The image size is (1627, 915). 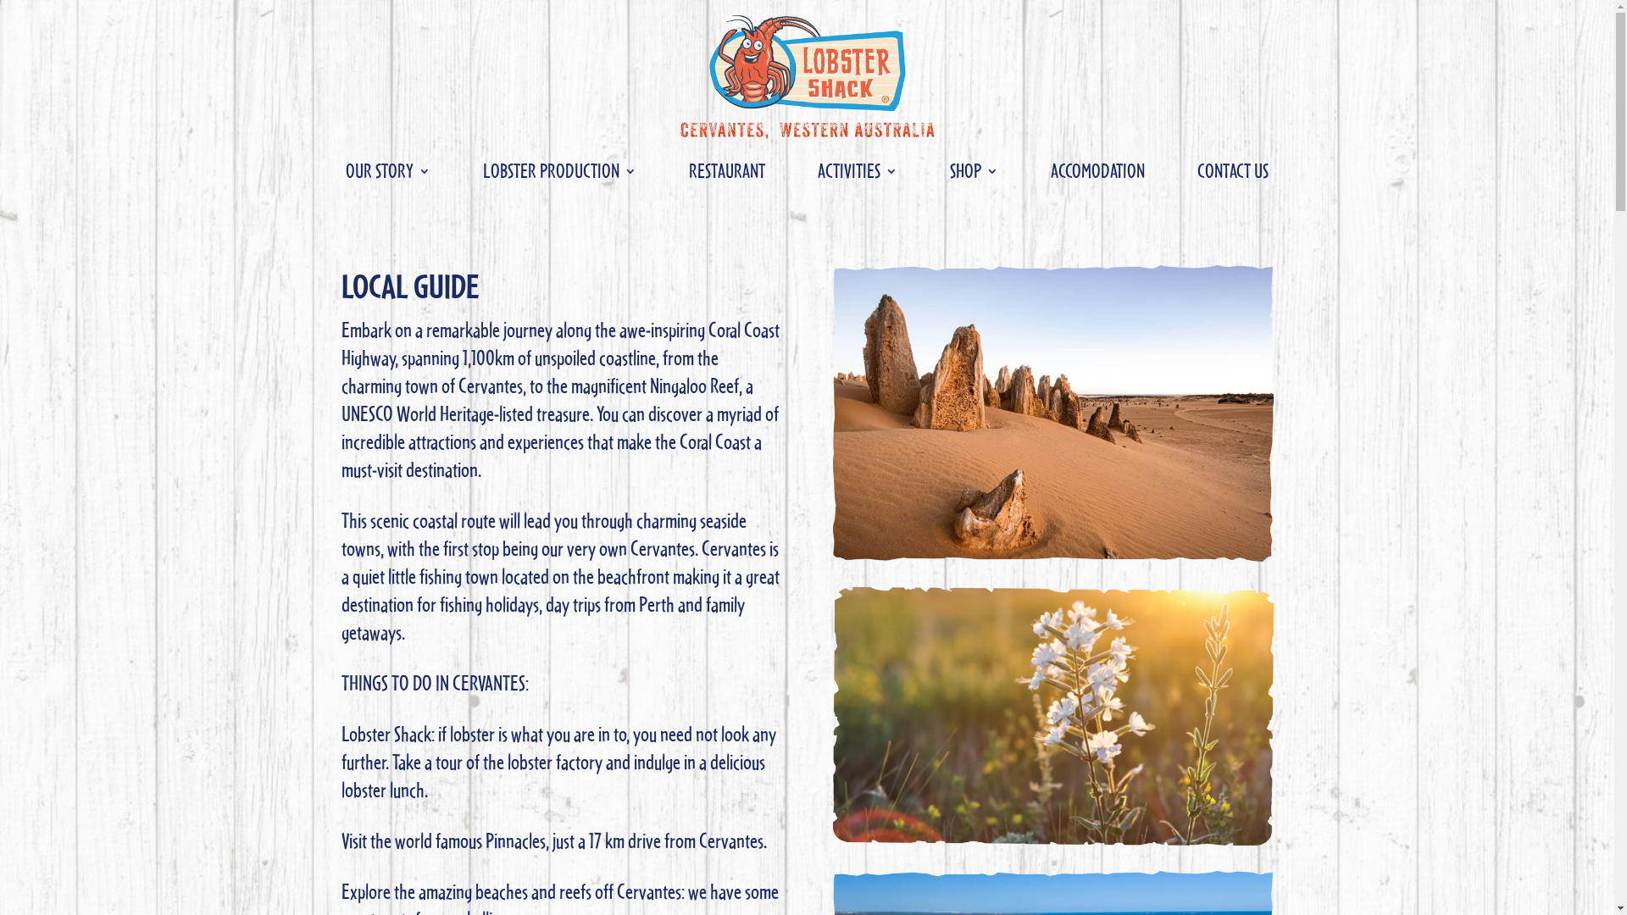 What do you see at coordinates (975, 175) in the screenshot?
I see `SHOP` at bounding box center [975, 175].